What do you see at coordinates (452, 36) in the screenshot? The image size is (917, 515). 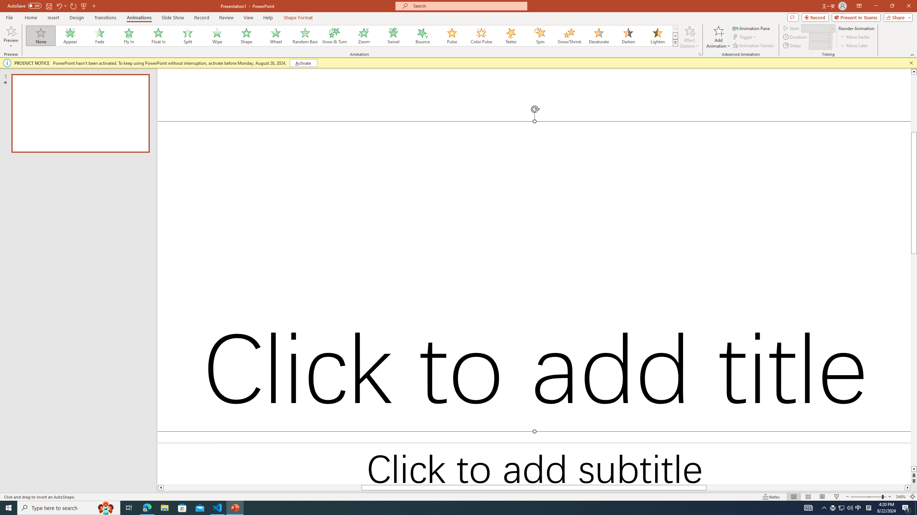 I see `Pulse` at bounding box center [452, 36].